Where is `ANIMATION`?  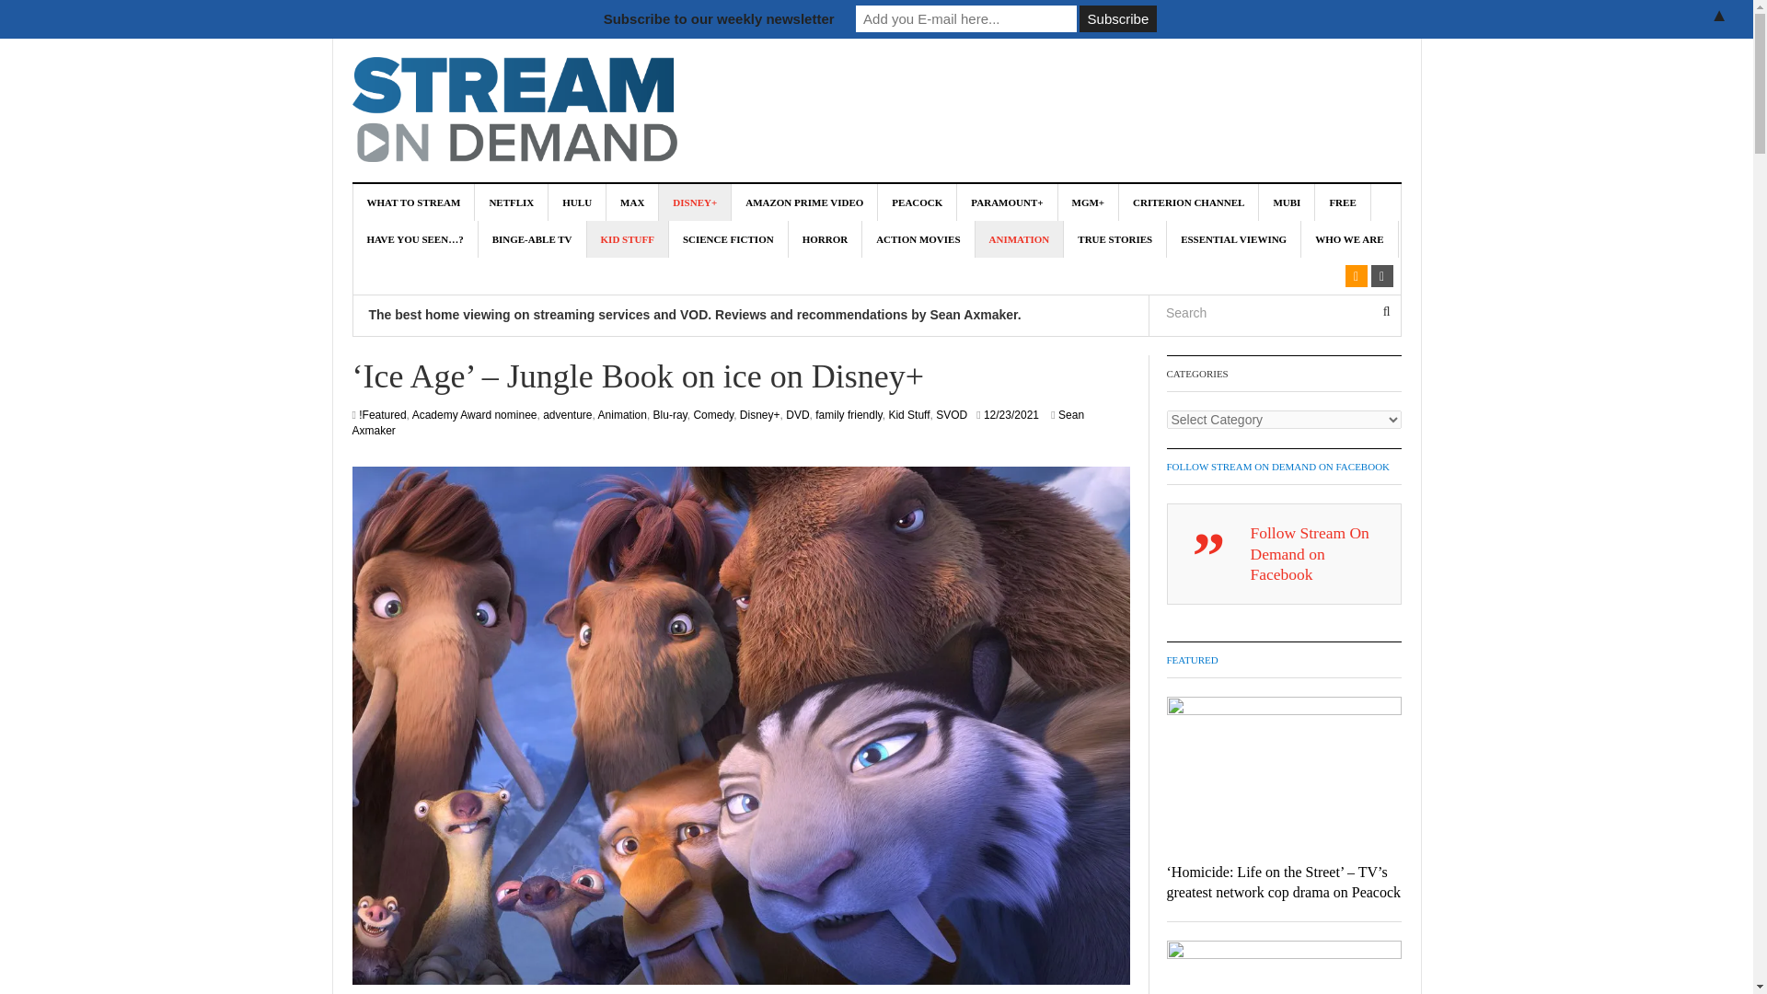 ANIMATION is located at coordinates (1020, 238).